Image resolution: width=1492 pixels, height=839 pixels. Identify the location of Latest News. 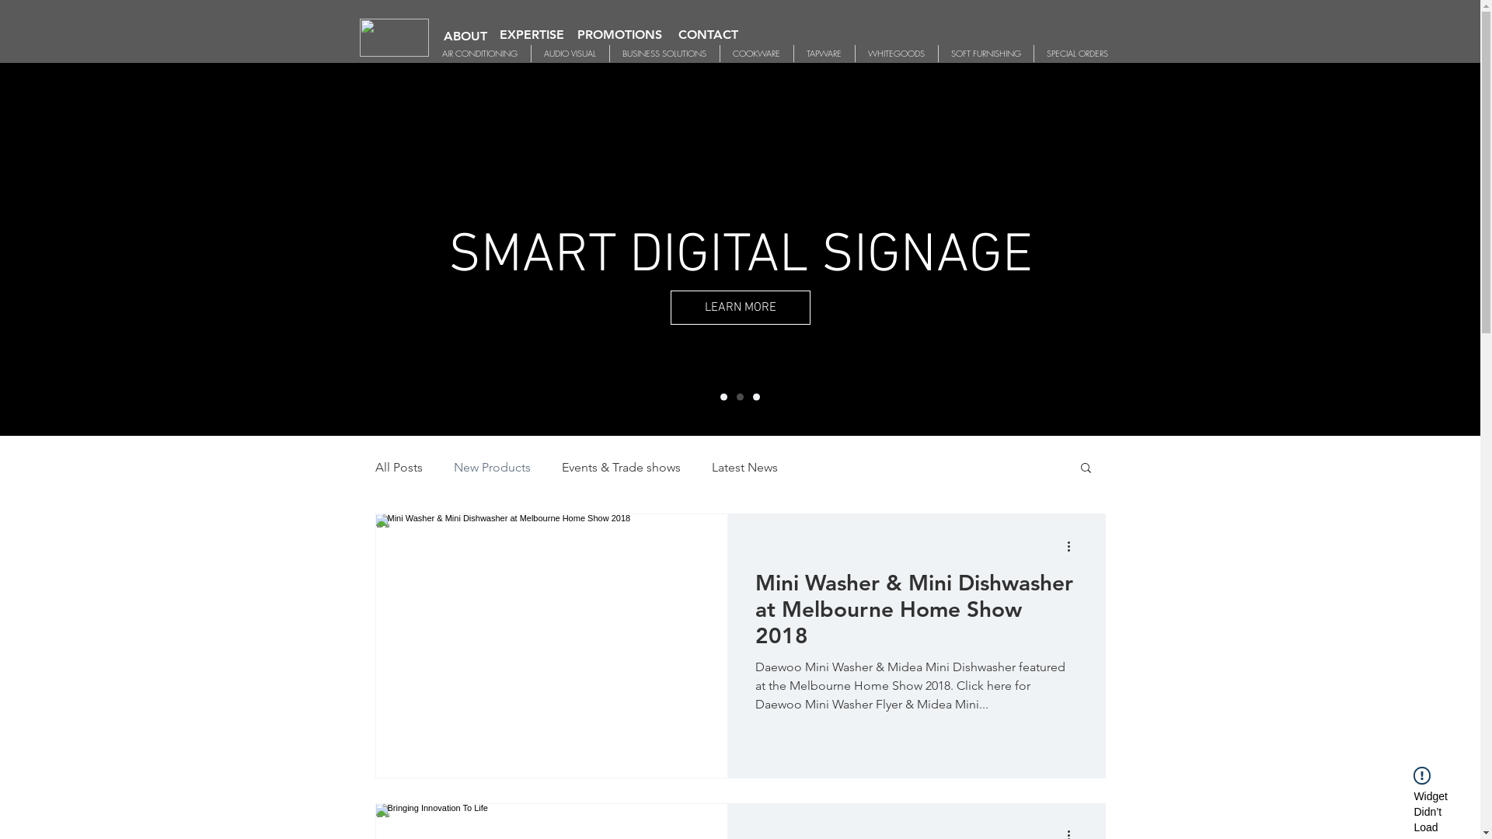
(744, 468).